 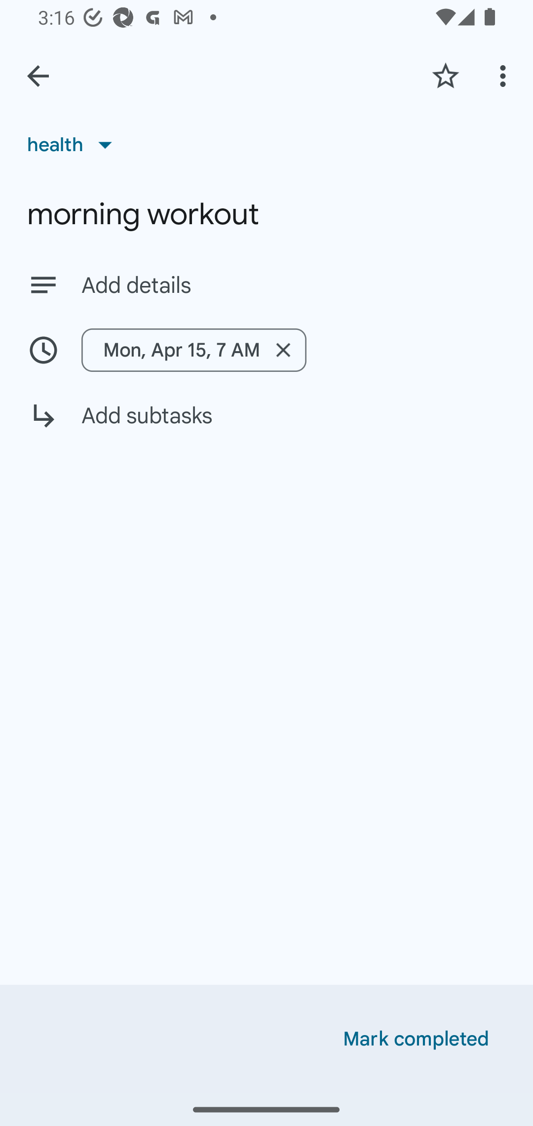 What do you see at coordinates (266, 426) in the screenshot?
I see `Add subtasks` at bounding box center [266, 426].